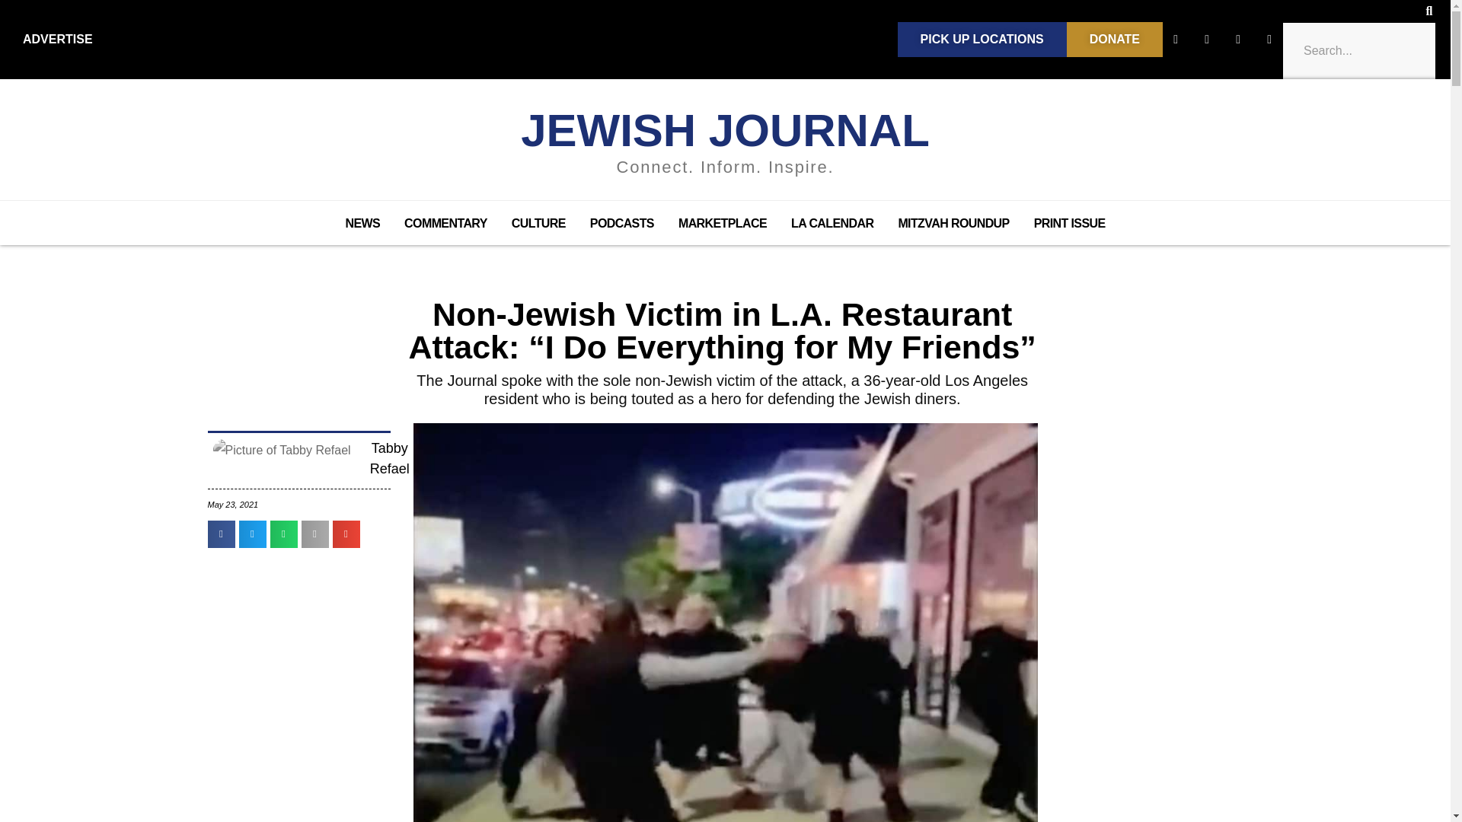  I want to click on LA CALENDAR, so click(832, 223).